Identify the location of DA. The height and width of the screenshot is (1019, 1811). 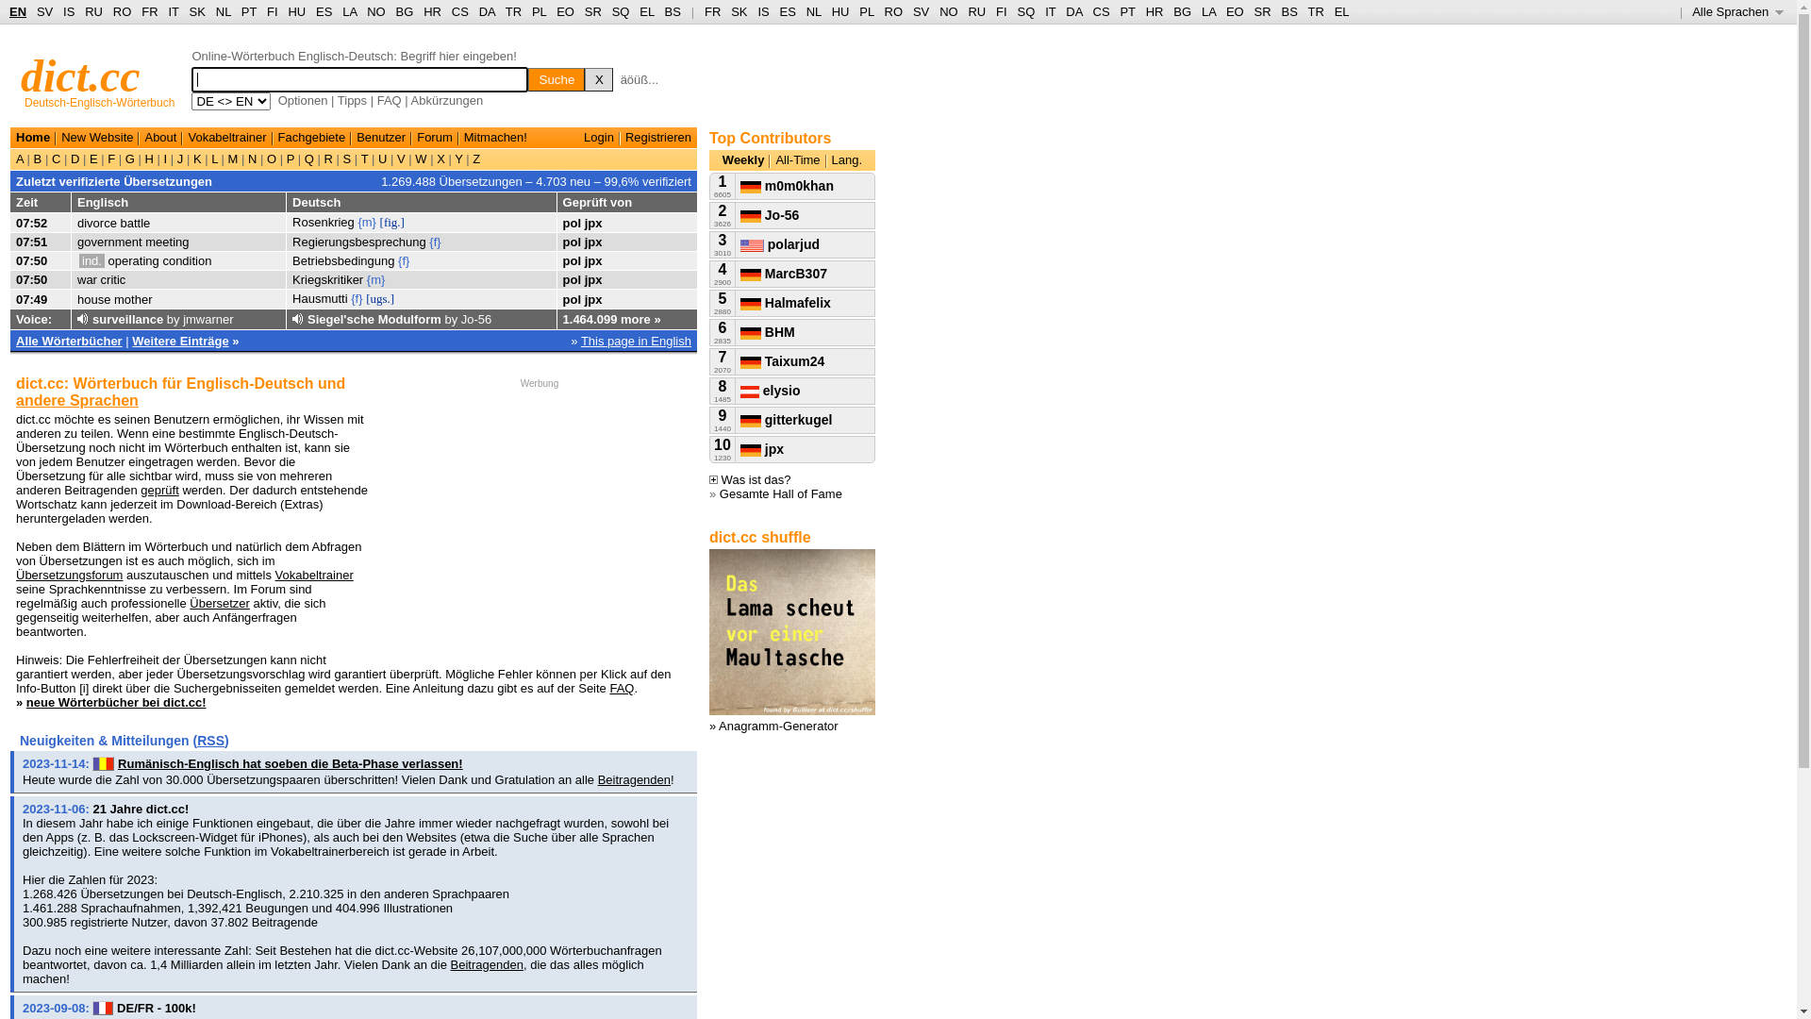
(1073, 11).